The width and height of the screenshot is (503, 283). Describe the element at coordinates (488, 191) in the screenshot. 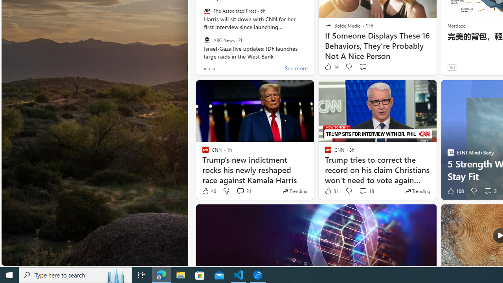

I see `View comments 3 Comment` at that location.